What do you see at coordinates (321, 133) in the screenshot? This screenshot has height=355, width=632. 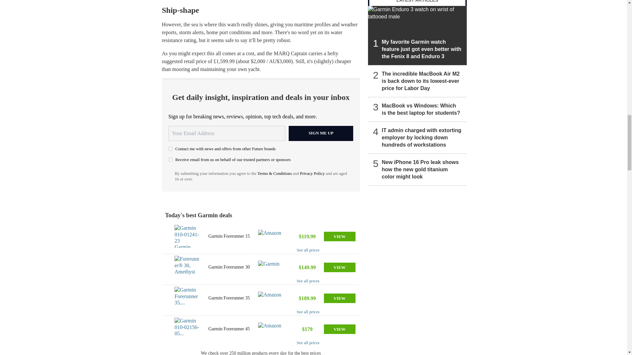 I see `Sign me up` at bounding box center [321, 133].